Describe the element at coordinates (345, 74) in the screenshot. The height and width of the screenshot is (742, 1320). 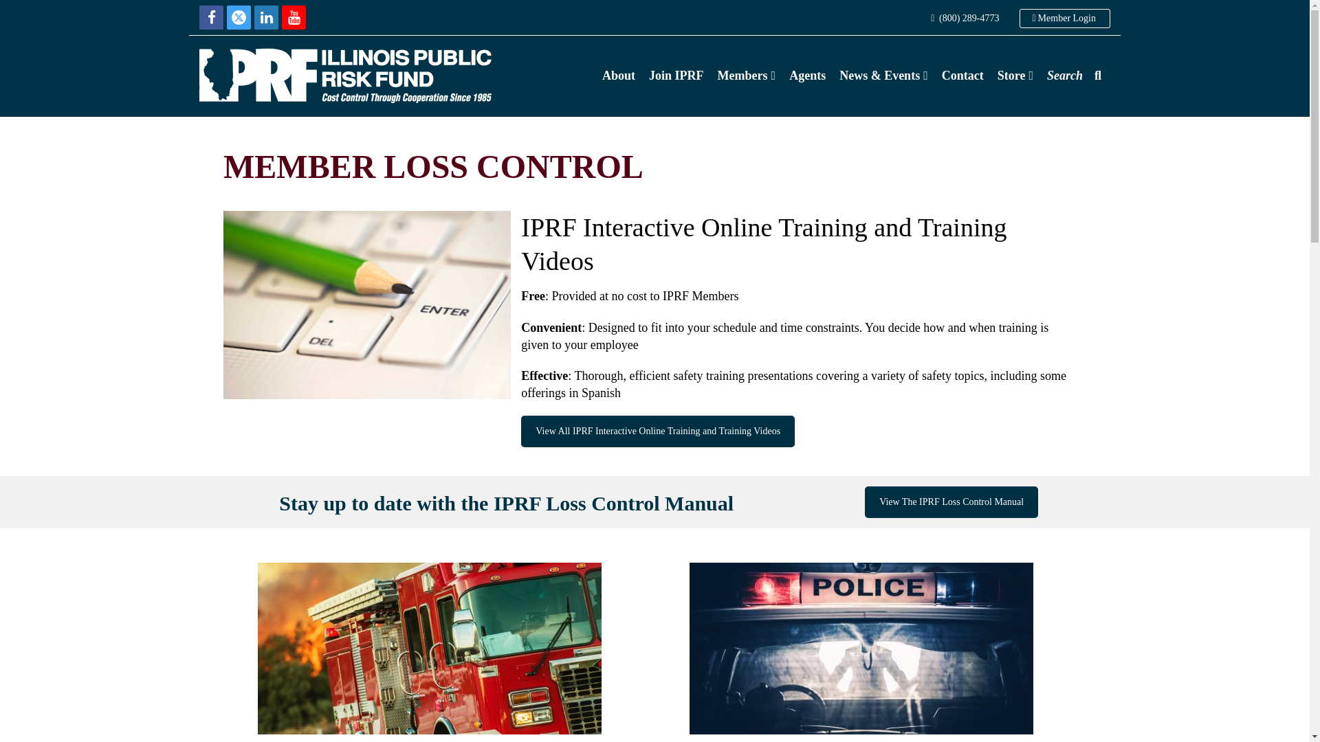
I see `Illinois Public Risk Fund` at that location.